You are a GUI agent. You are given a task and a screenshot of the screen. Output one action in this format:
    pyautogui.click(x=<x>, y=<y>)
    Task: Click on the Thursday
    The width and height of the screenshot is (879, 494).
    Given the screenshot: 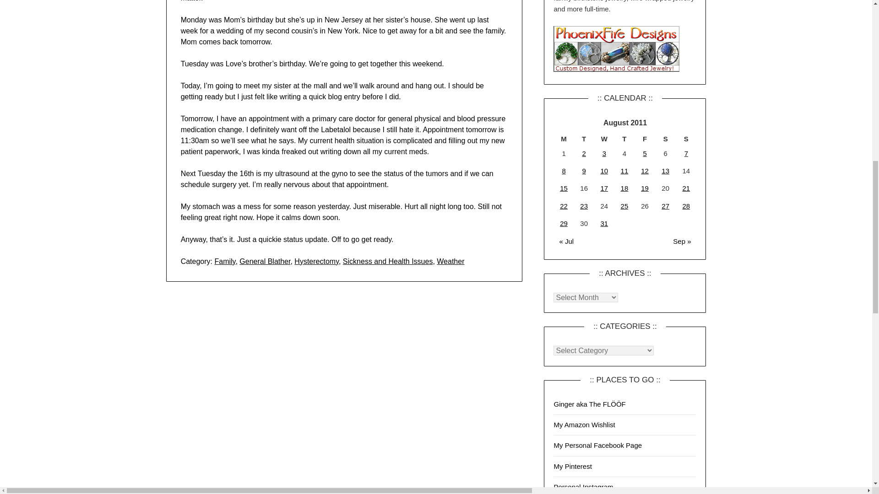 What is the action you would take?
    pyautogui.click(x=624, y=139)
    